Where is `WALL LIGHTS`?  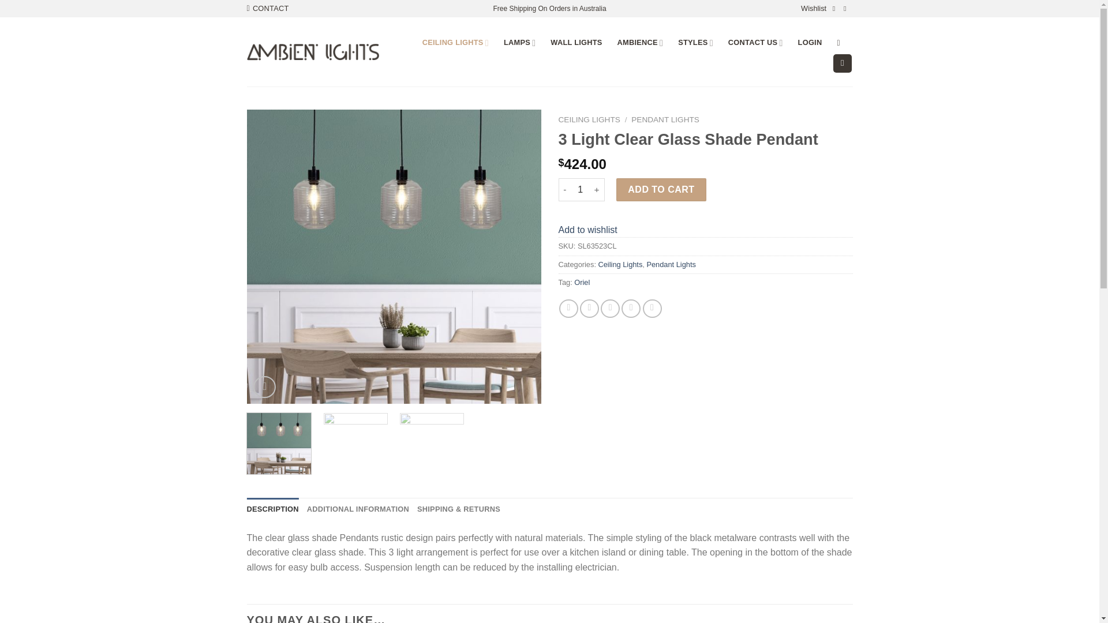
WALL LIGHTS is located at coordinates (576, 43).